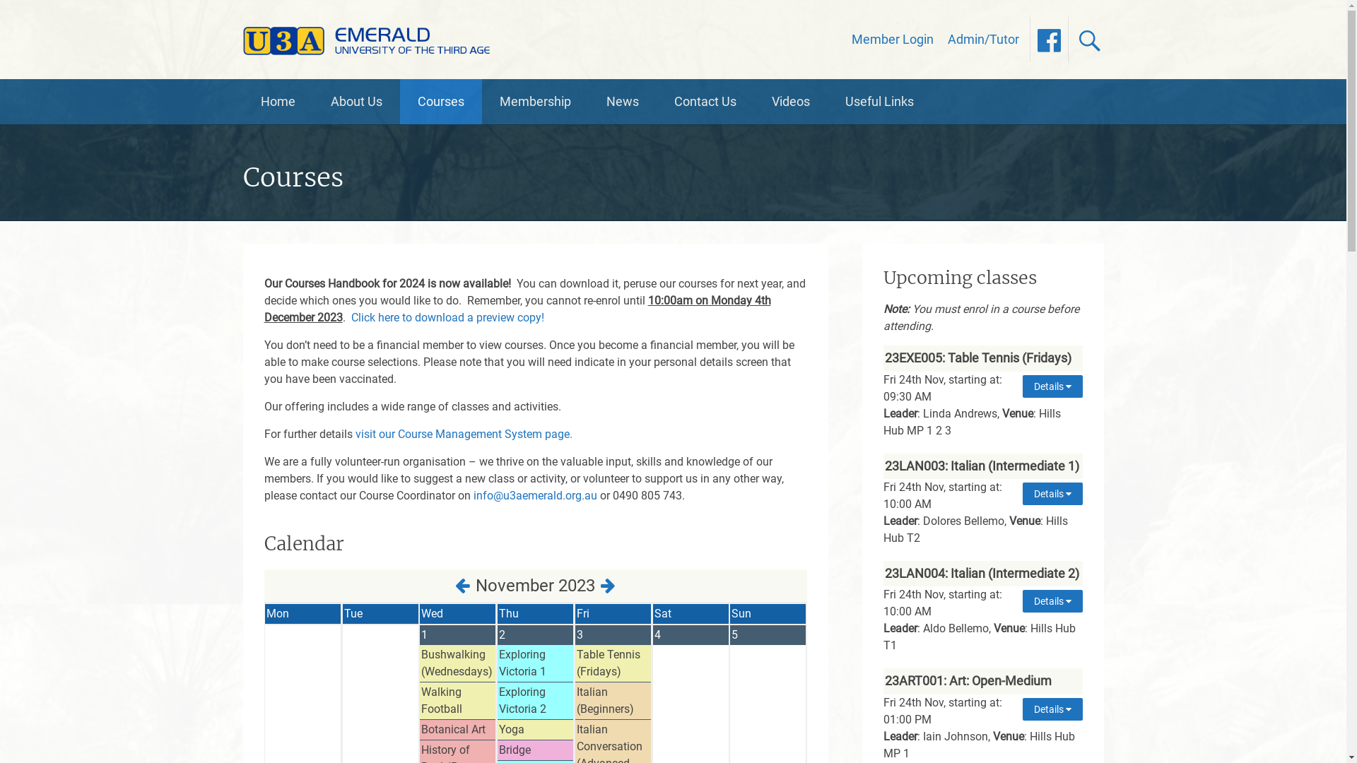 The width and height of the screenshot is (1357, 763). What do you see at coordinates (536, 102) in the screenshot?
I see `Membership` at bounding box center [536, 102].